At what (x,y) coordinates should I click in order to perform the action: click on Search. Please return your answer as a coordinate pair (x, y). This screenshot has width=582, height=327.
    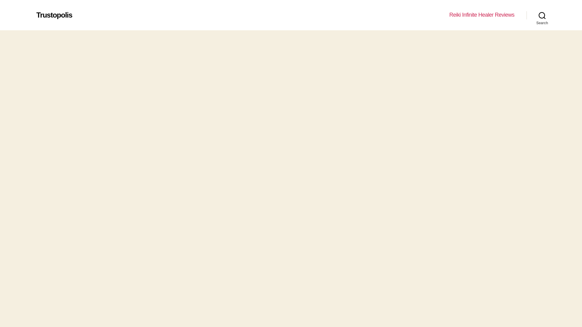
    Looking at the image, I should click on (542, 15).